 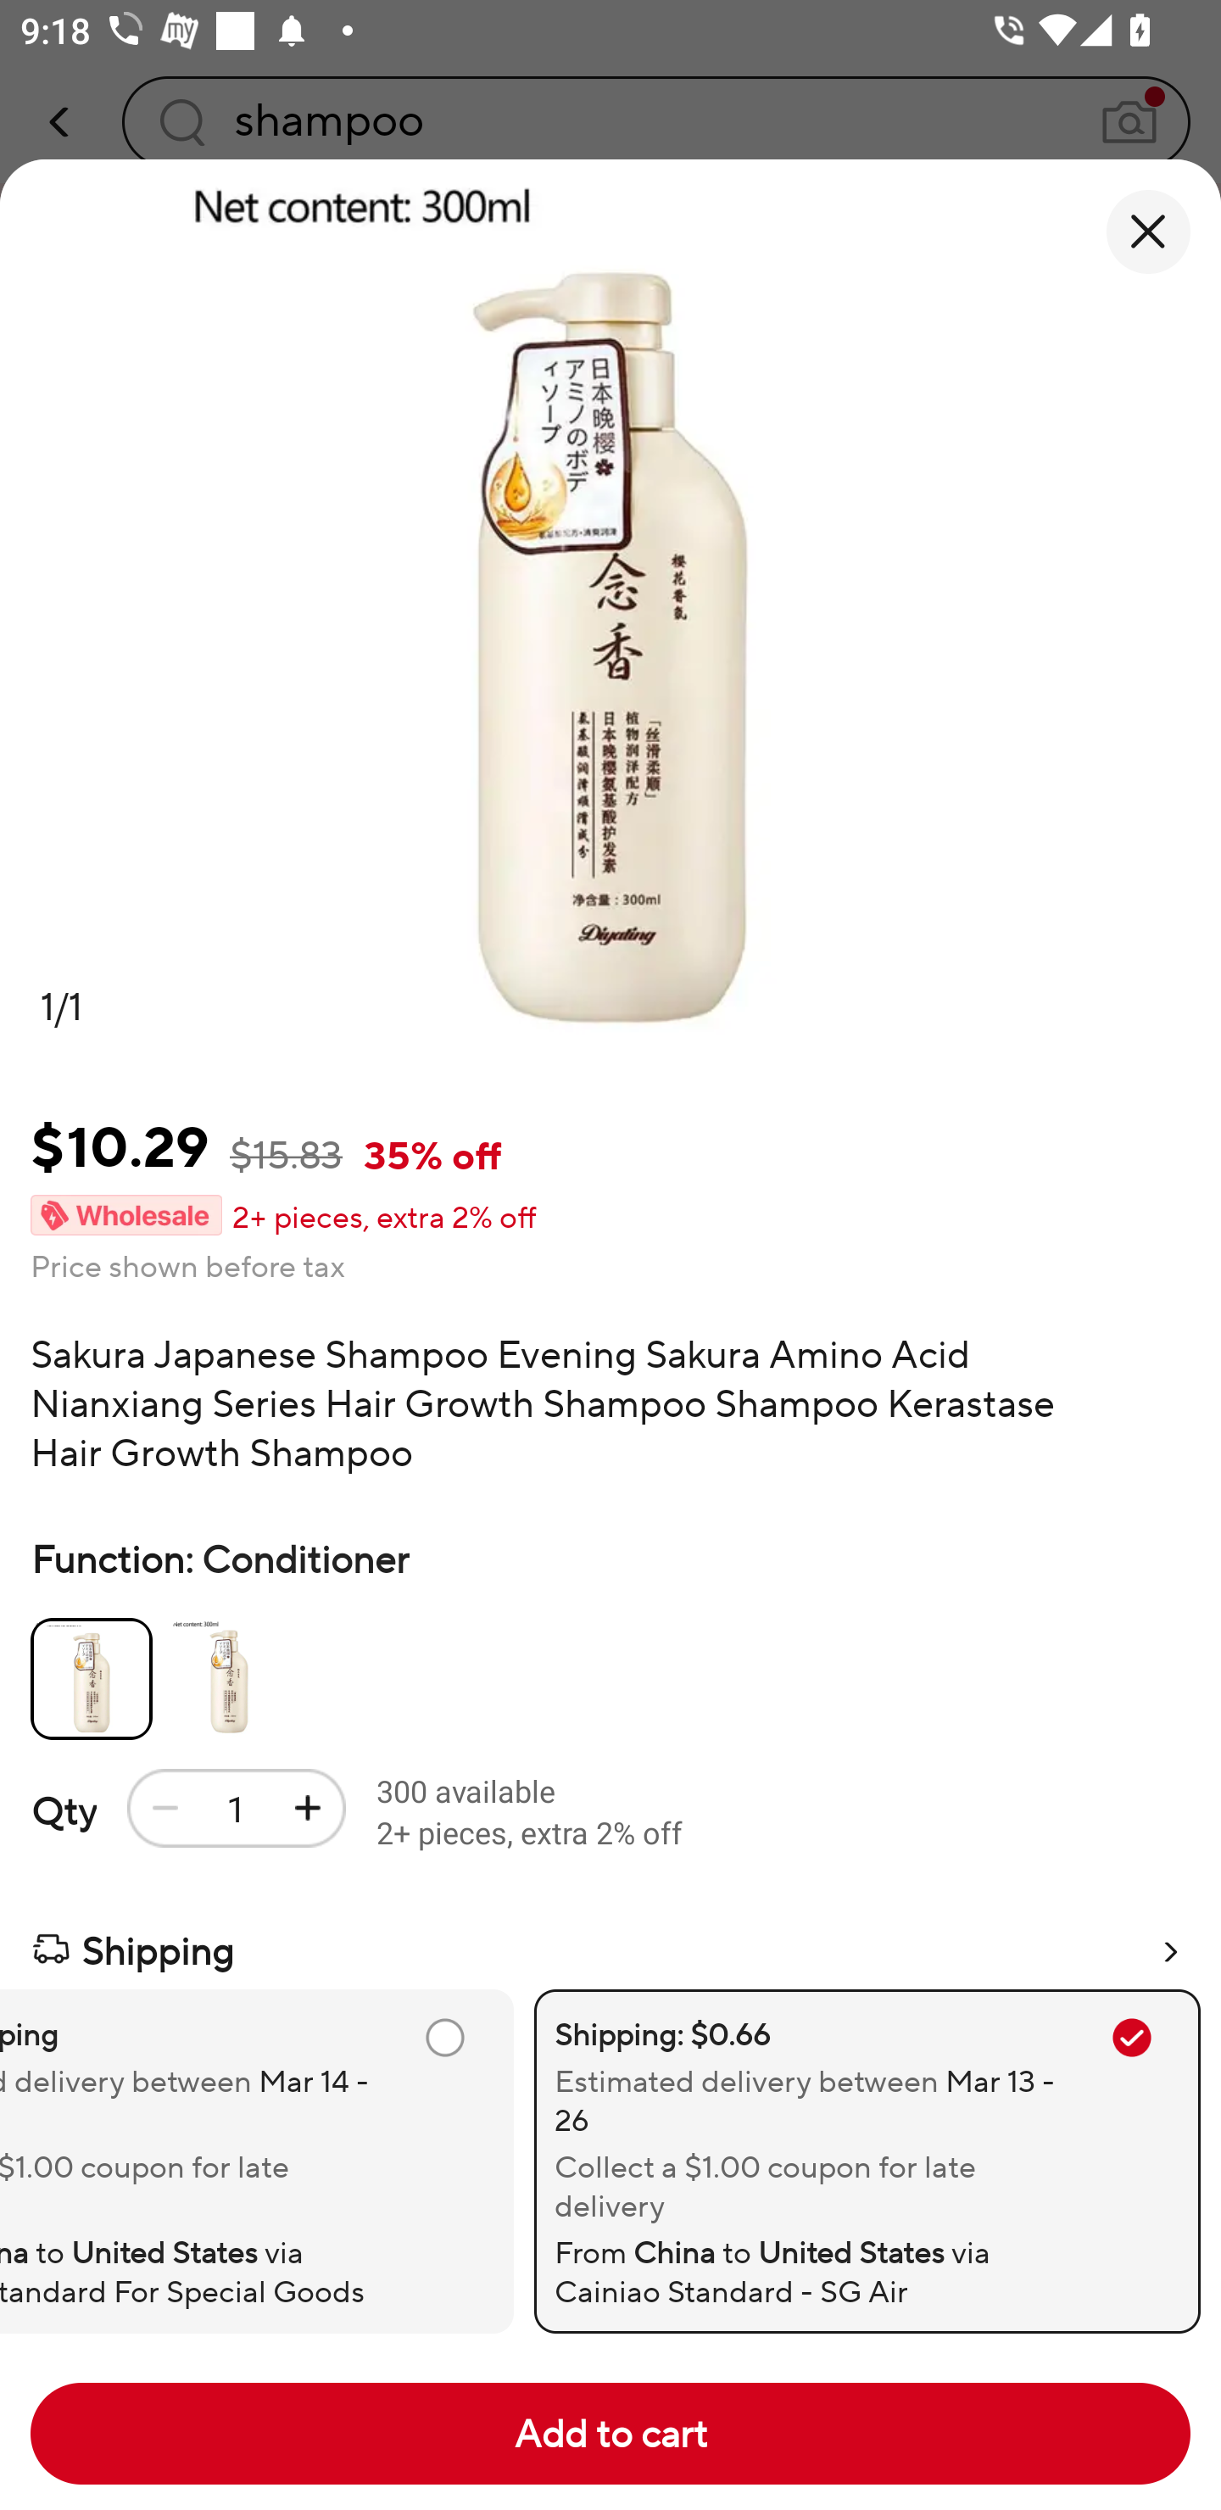 What do you see at coordinates (610, 2434) in the screenshot?
I see `Add to cart` at bounding box center [610, 2434].